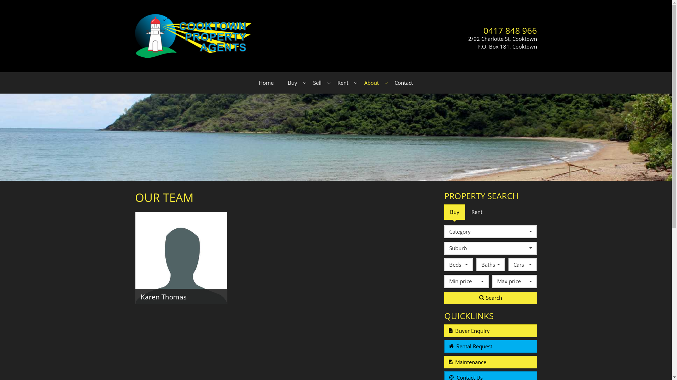 This screenshot has width=677, height=380. I want to click on Beds
 , so click(458, 265).